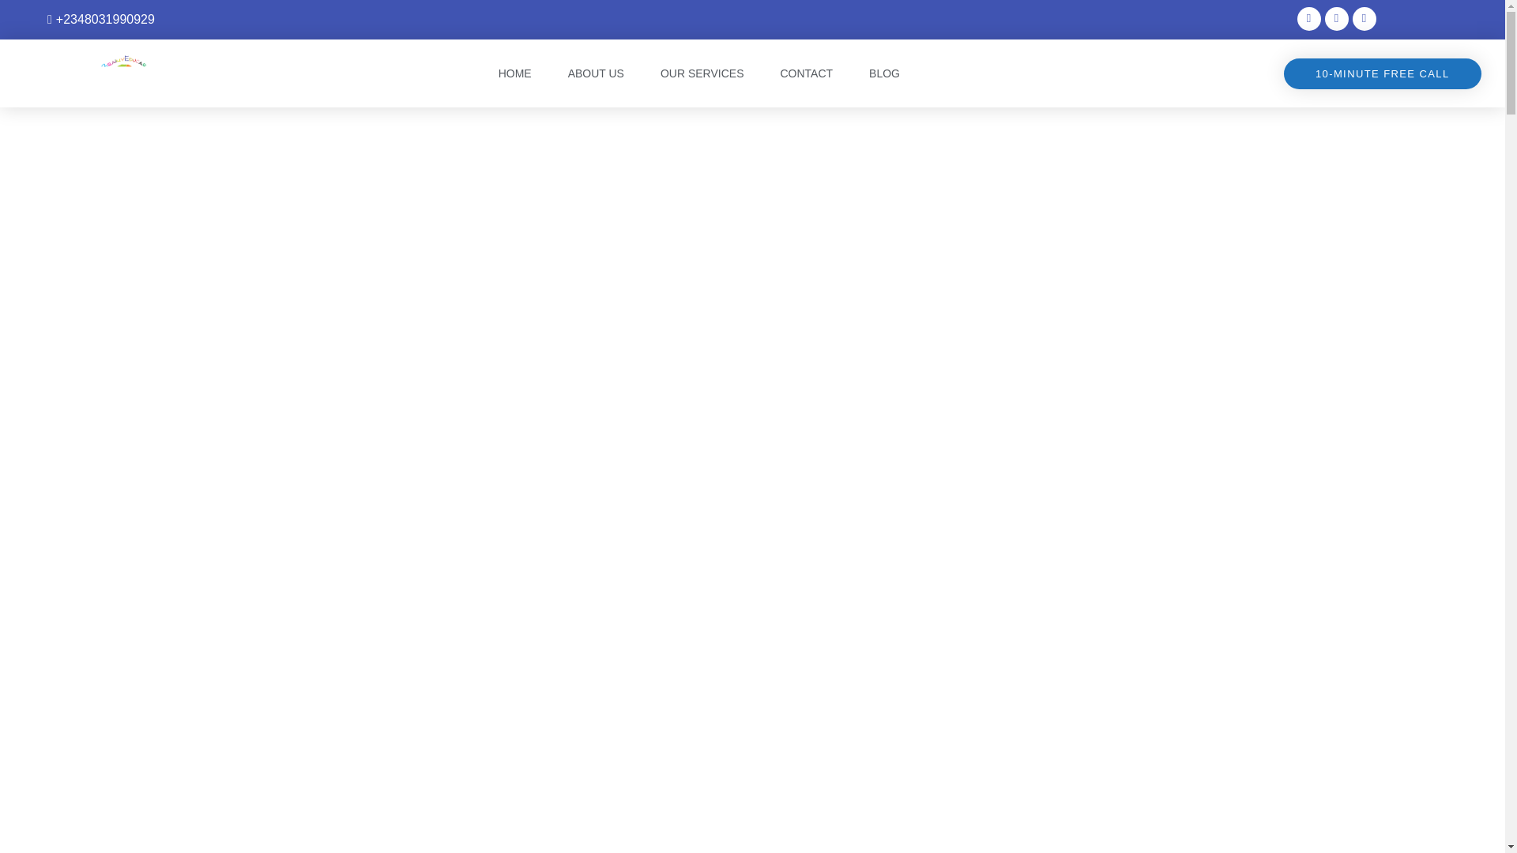  What do you see at coordinates (1308, 18) in the screenshot?
I see `Instagram` at bounding box center [1308, 18].